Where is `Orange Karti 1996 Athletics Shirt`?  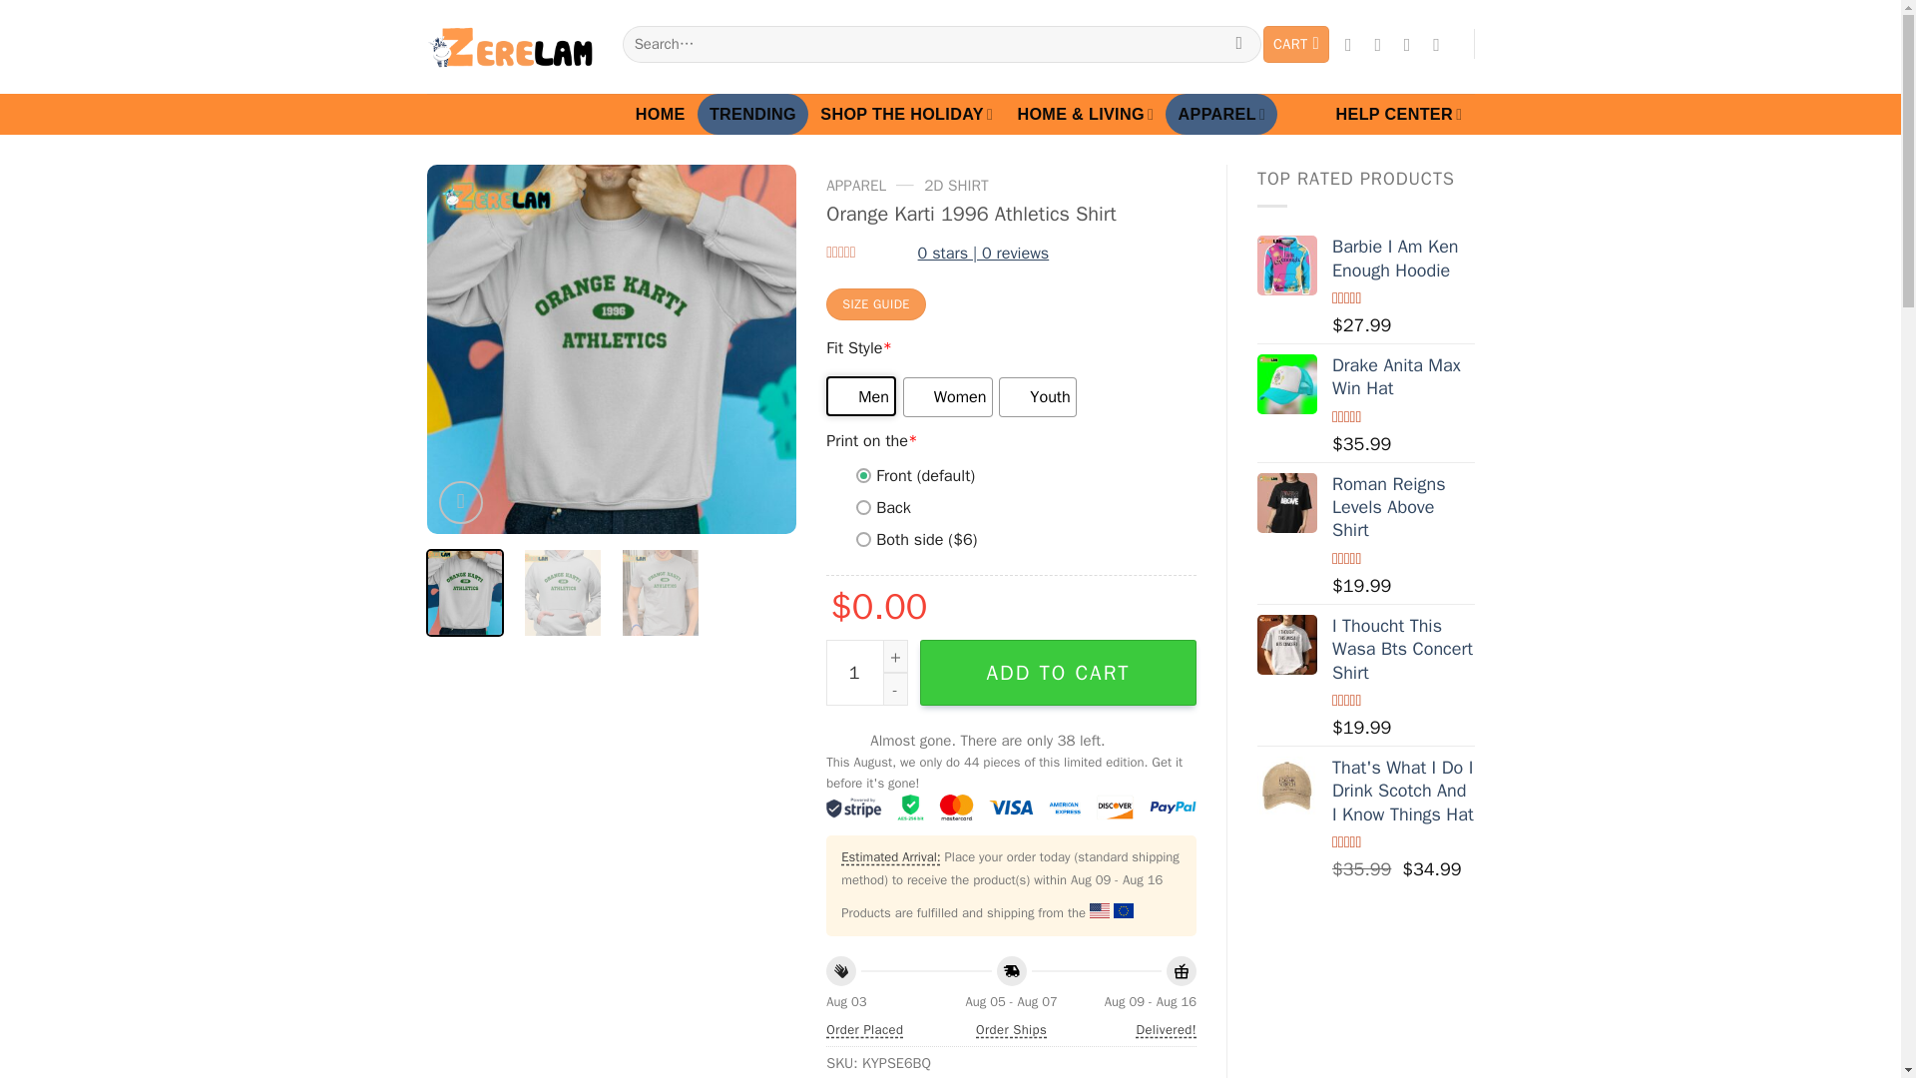 Orange Karti 1996 Athletics Shirt is located at coordinates (612, 348).